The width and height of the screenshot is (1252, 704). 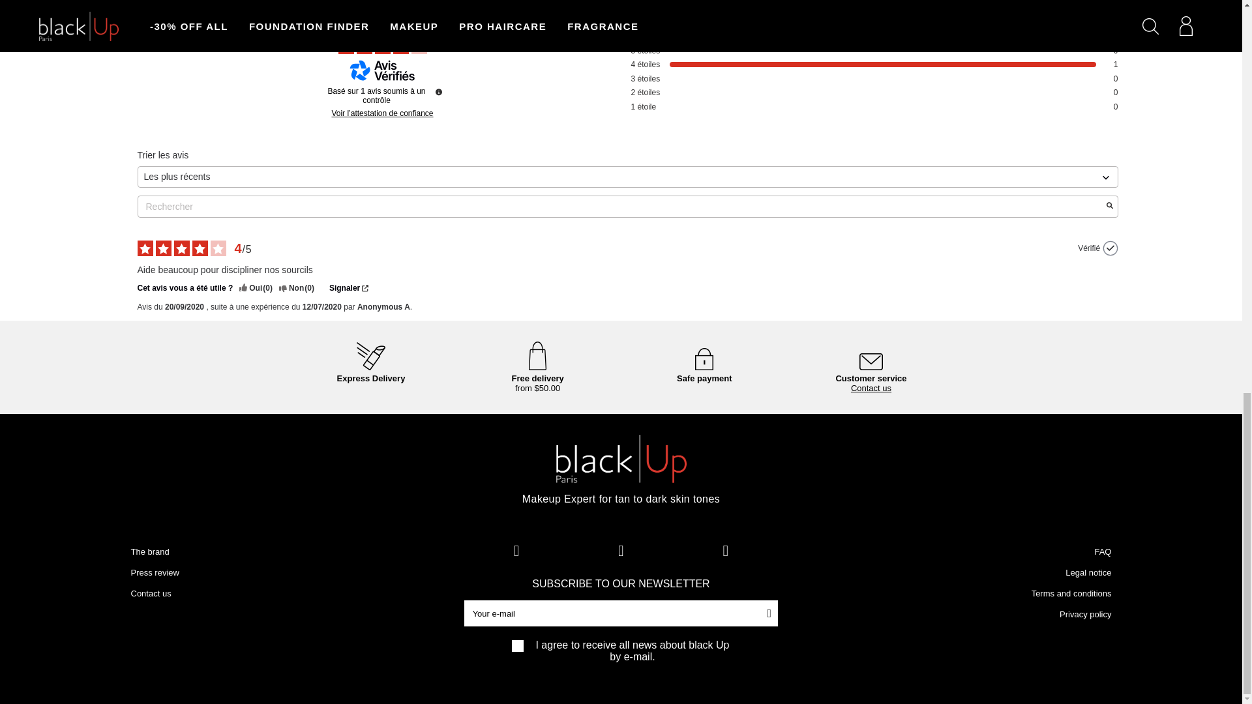 I want to click on Contact us, so click(x=871, y=392).